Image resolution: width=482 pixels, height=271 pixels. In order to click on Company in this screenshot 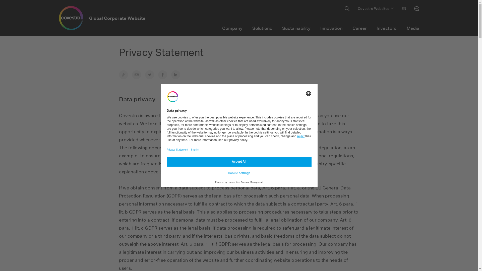, I will do `click(232, 28)`.